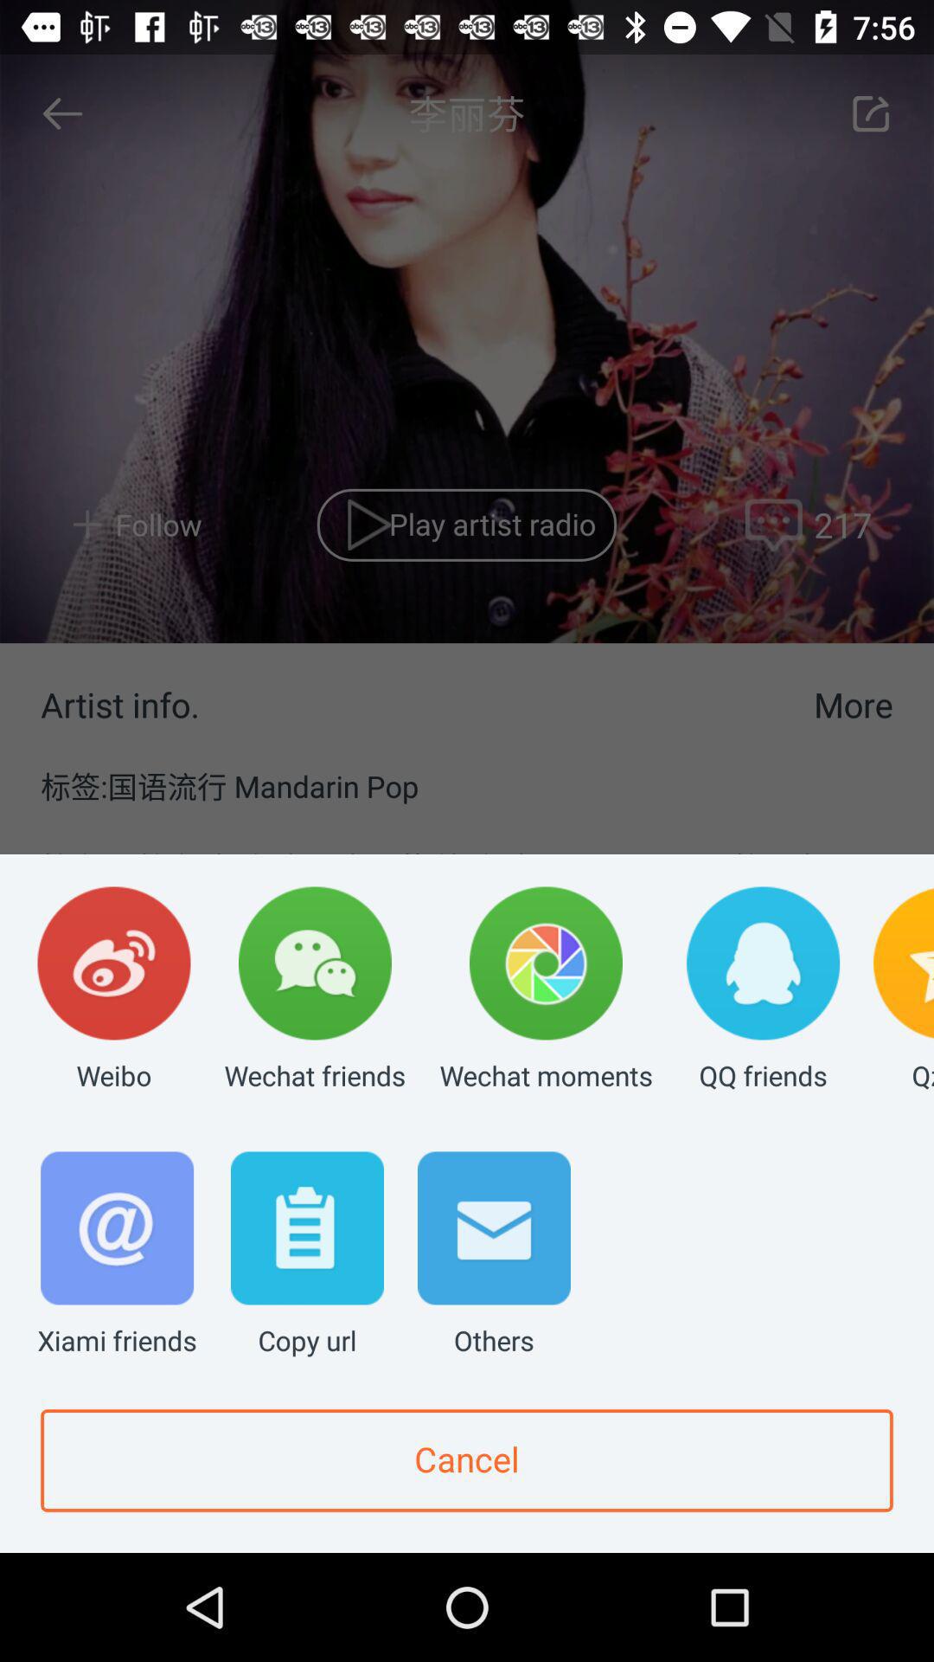 This screenshot has width=934, height=1662. I want to click on click the app next to others icon, so click(307, 1255).